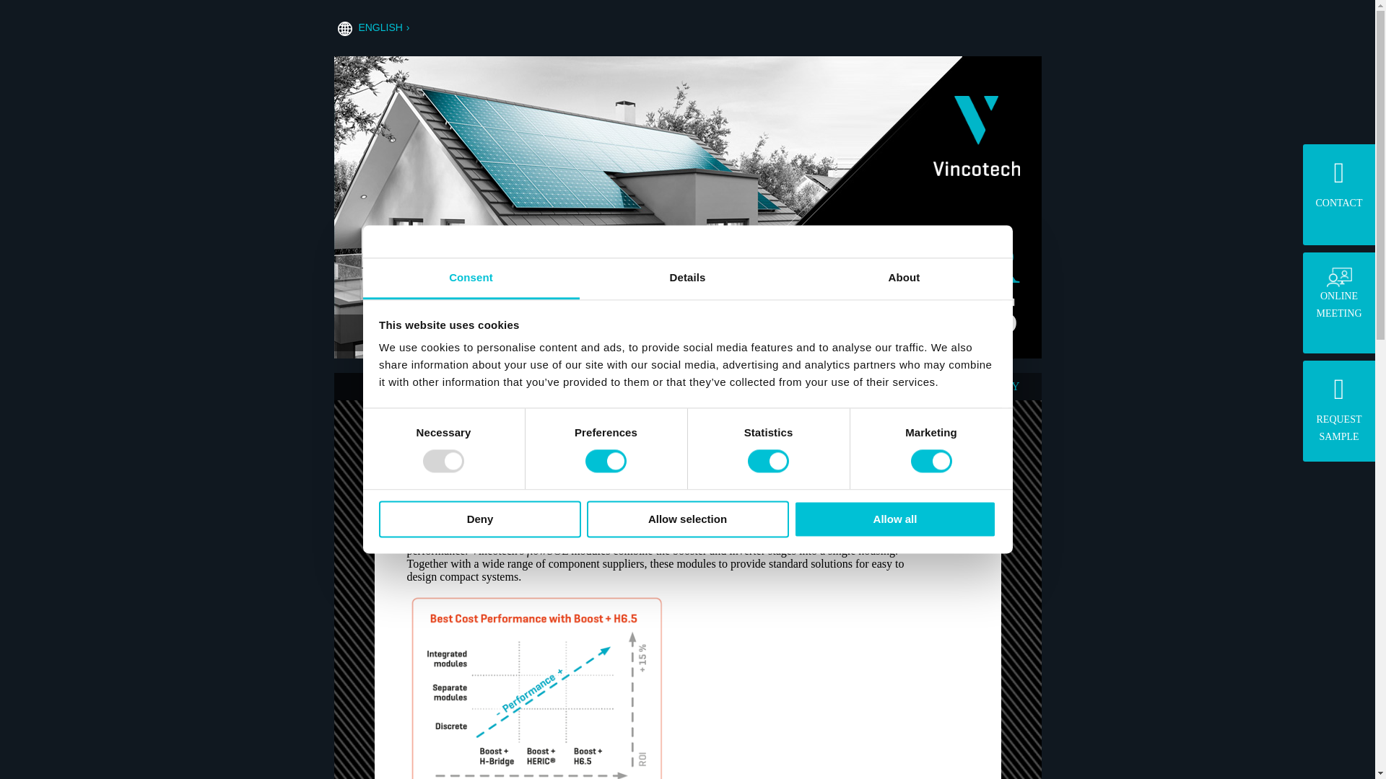 This screenshot has width=1386, height=779. Describe the element at coordinates (479, 519) in the screenshot. I see `Deny` at that location.